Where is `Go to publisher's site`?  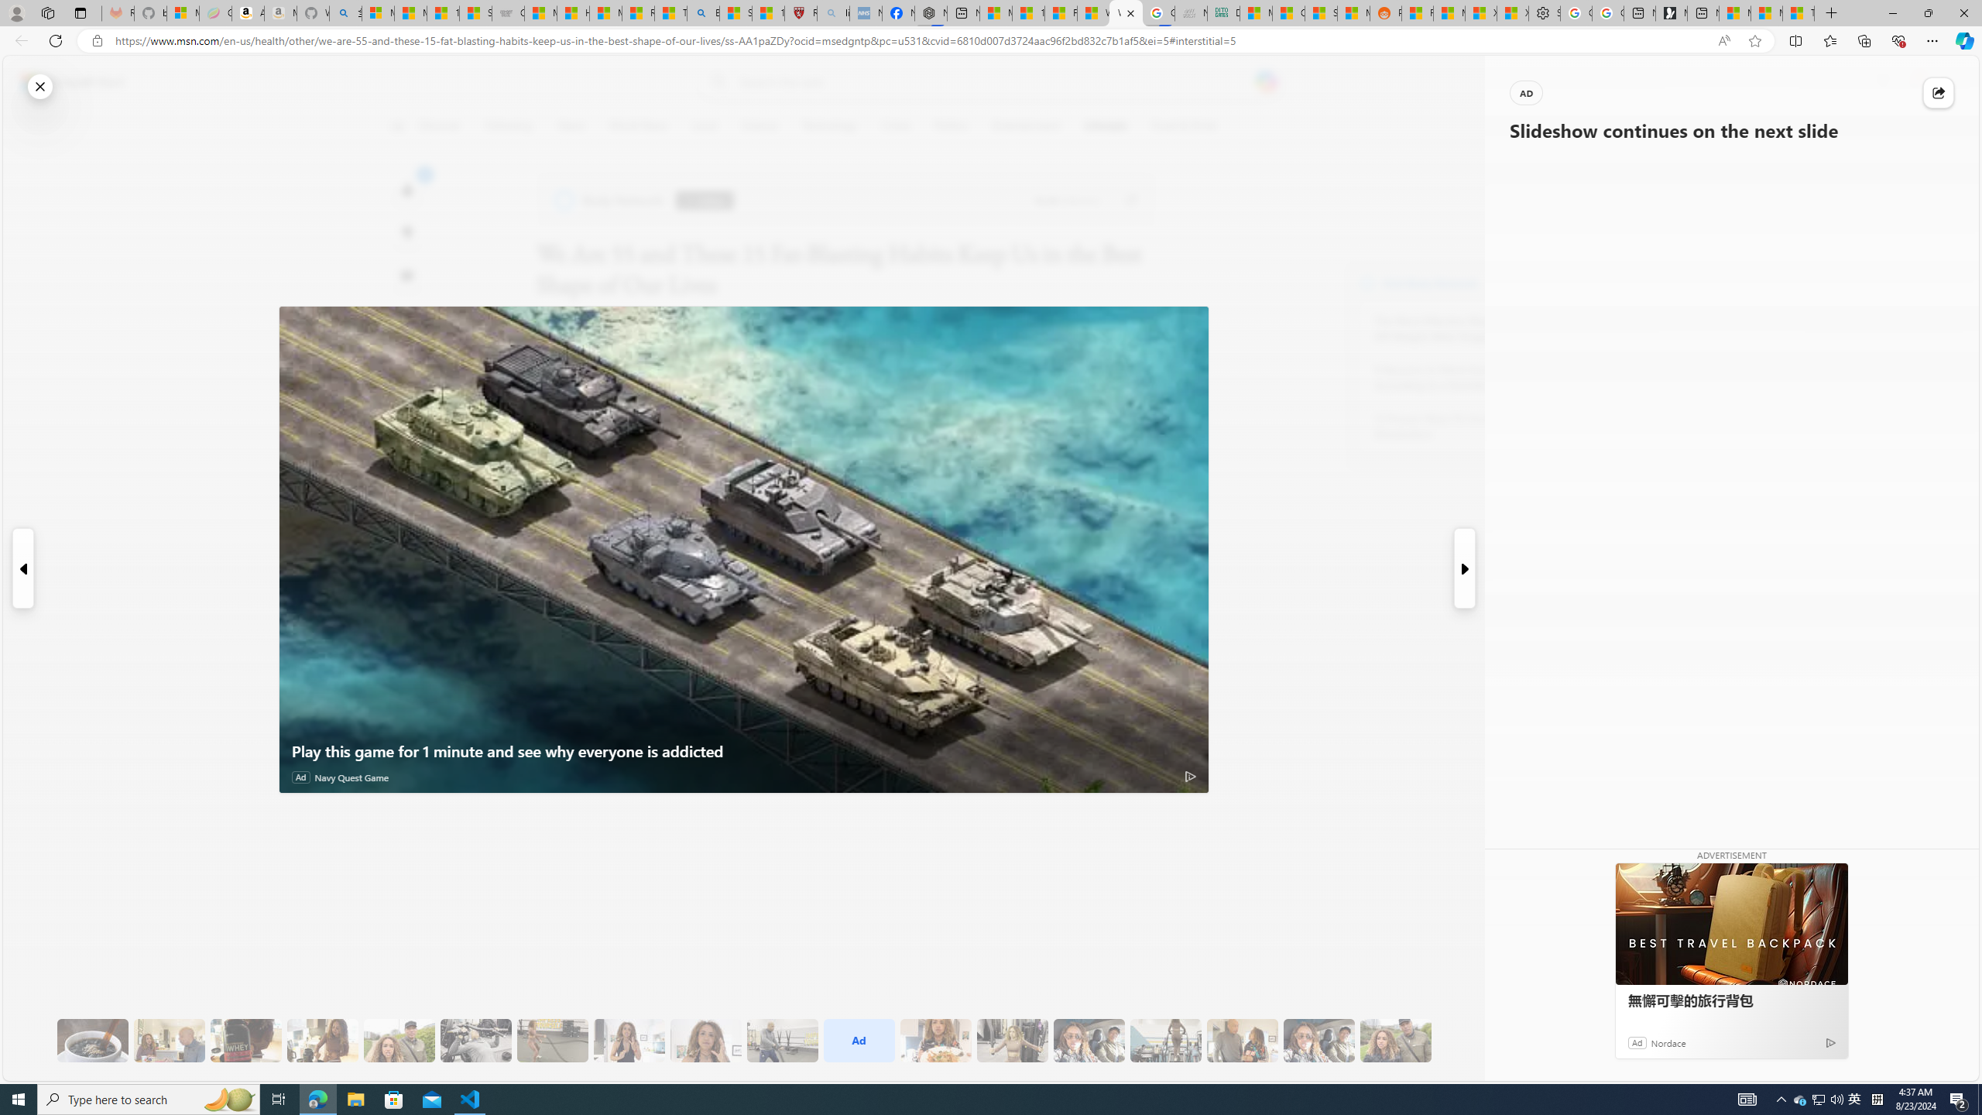
Go to publisher's site is located at coordinates (1130, 200).